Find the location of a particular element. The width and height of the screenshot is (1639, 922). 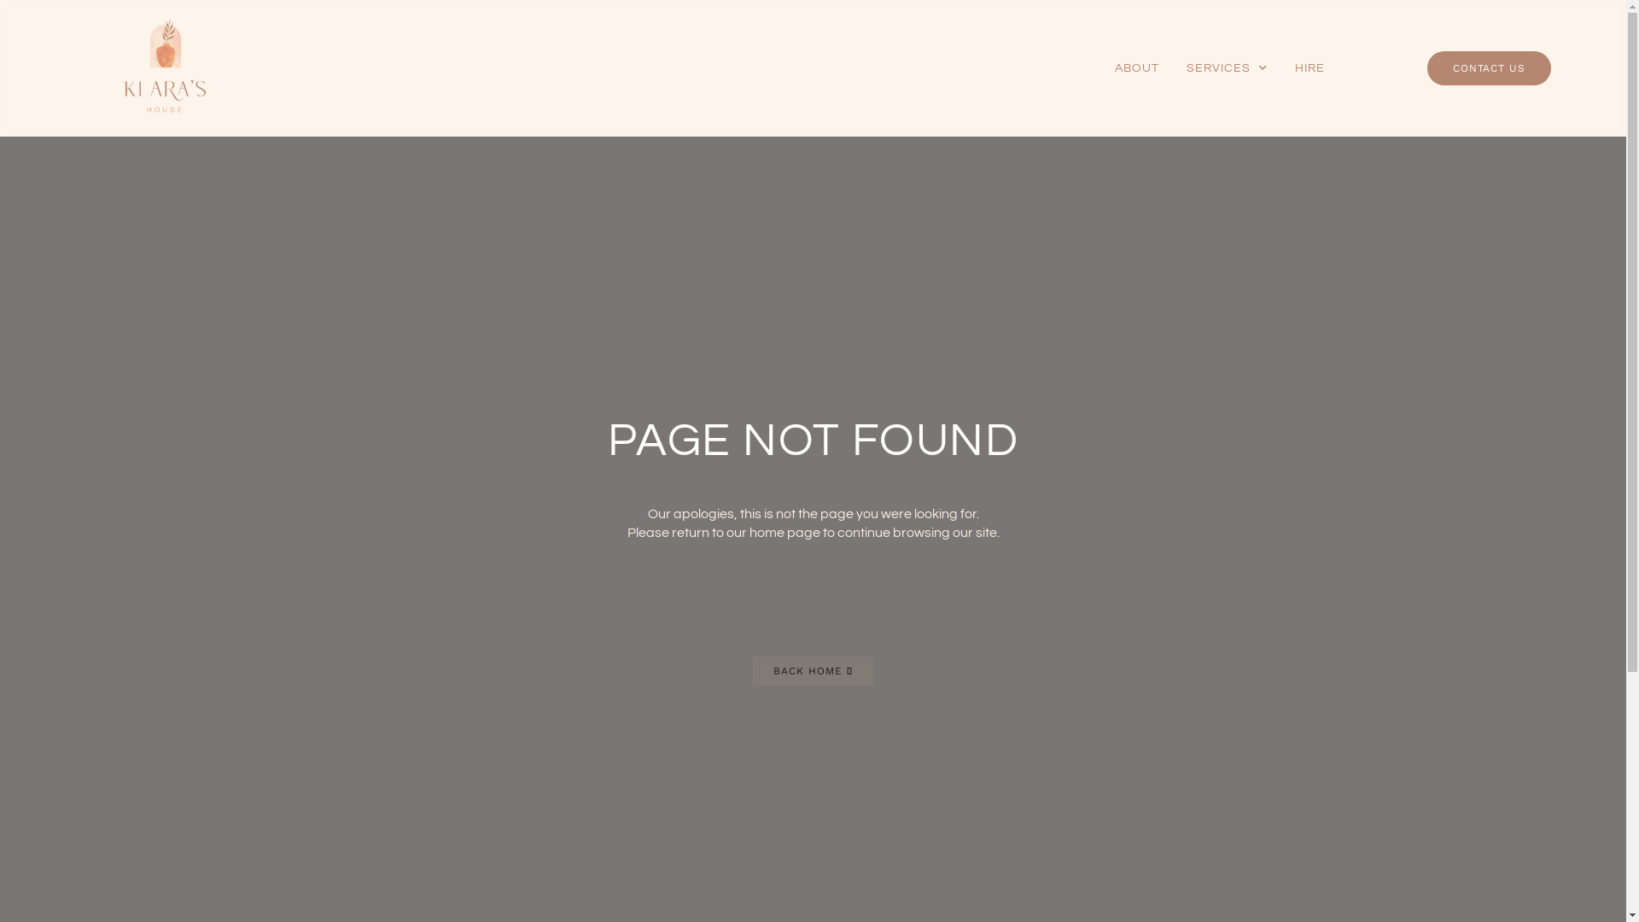

HIRE is located at coordinates (1309, 68).